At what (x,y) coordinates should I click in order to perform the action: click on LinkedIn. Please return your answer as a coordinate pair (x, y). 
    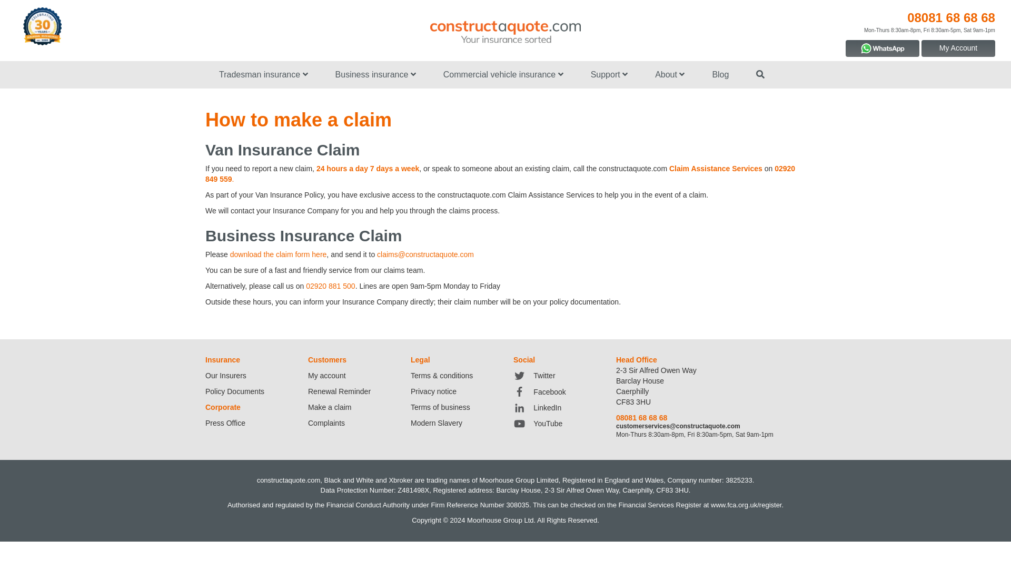
    Looking at the image, I should click on (537, 407).